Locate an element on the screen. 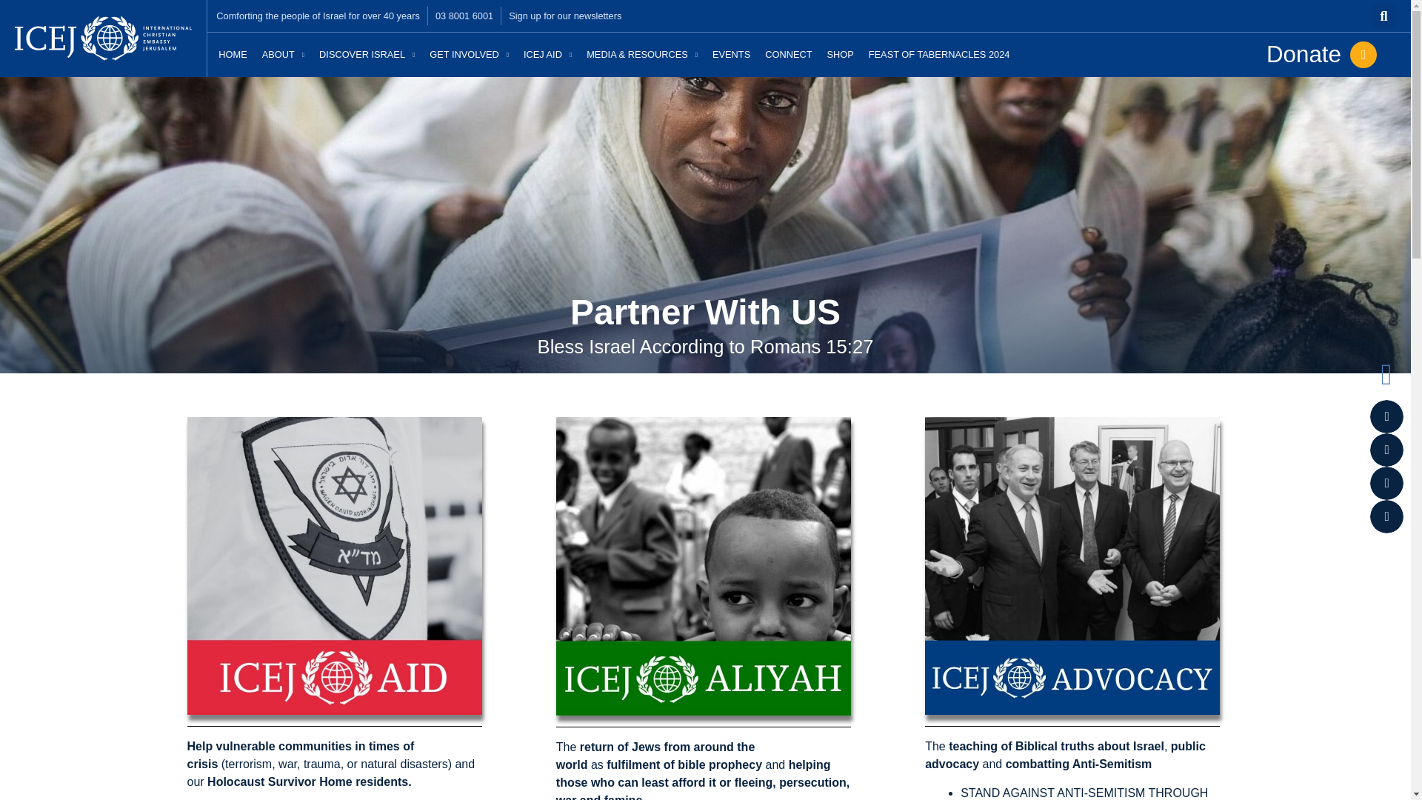  03 8001 6001 is located at coordinates (464, 16).